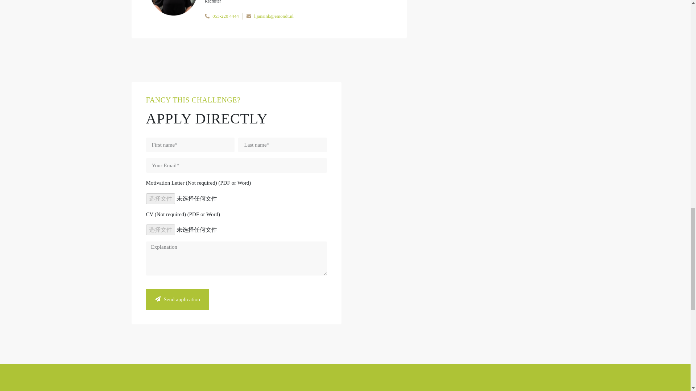  What do you see at coordinates (177, 299) in the screenshot?
I see `Send application` at bounding box center [177, 299].